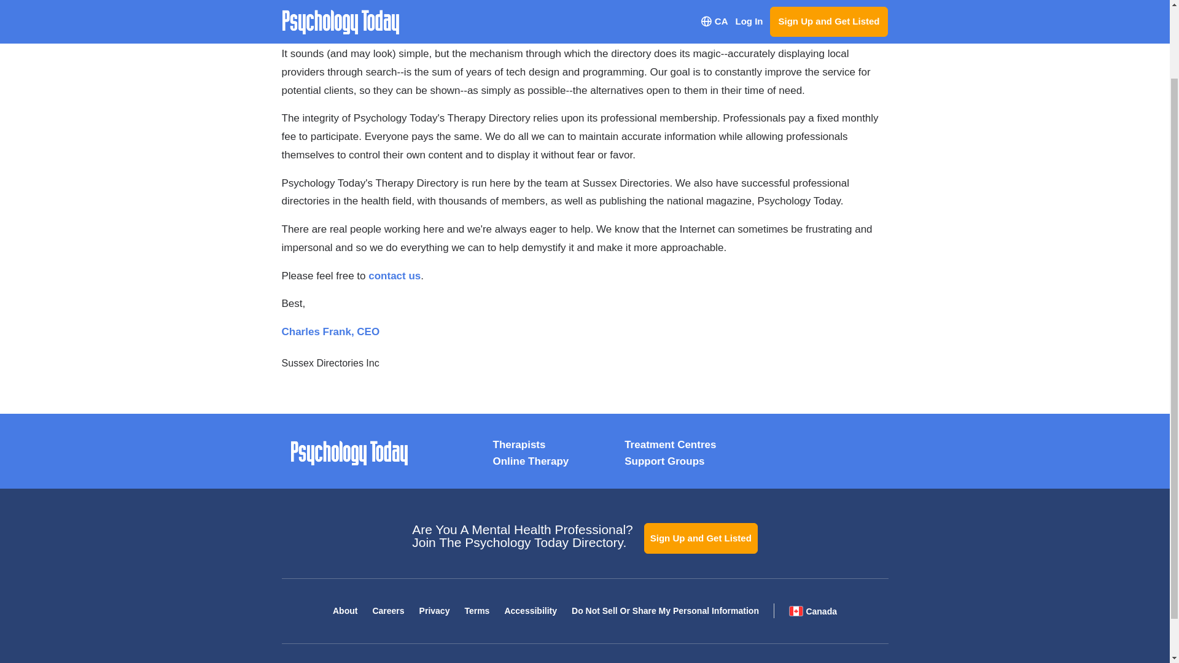 The width and height of the screenshot is (1179, 663). What do you see at coordinates (670, 444) in the screenshot?
I see `Treatment Centres` at bounding box center [670, 444].